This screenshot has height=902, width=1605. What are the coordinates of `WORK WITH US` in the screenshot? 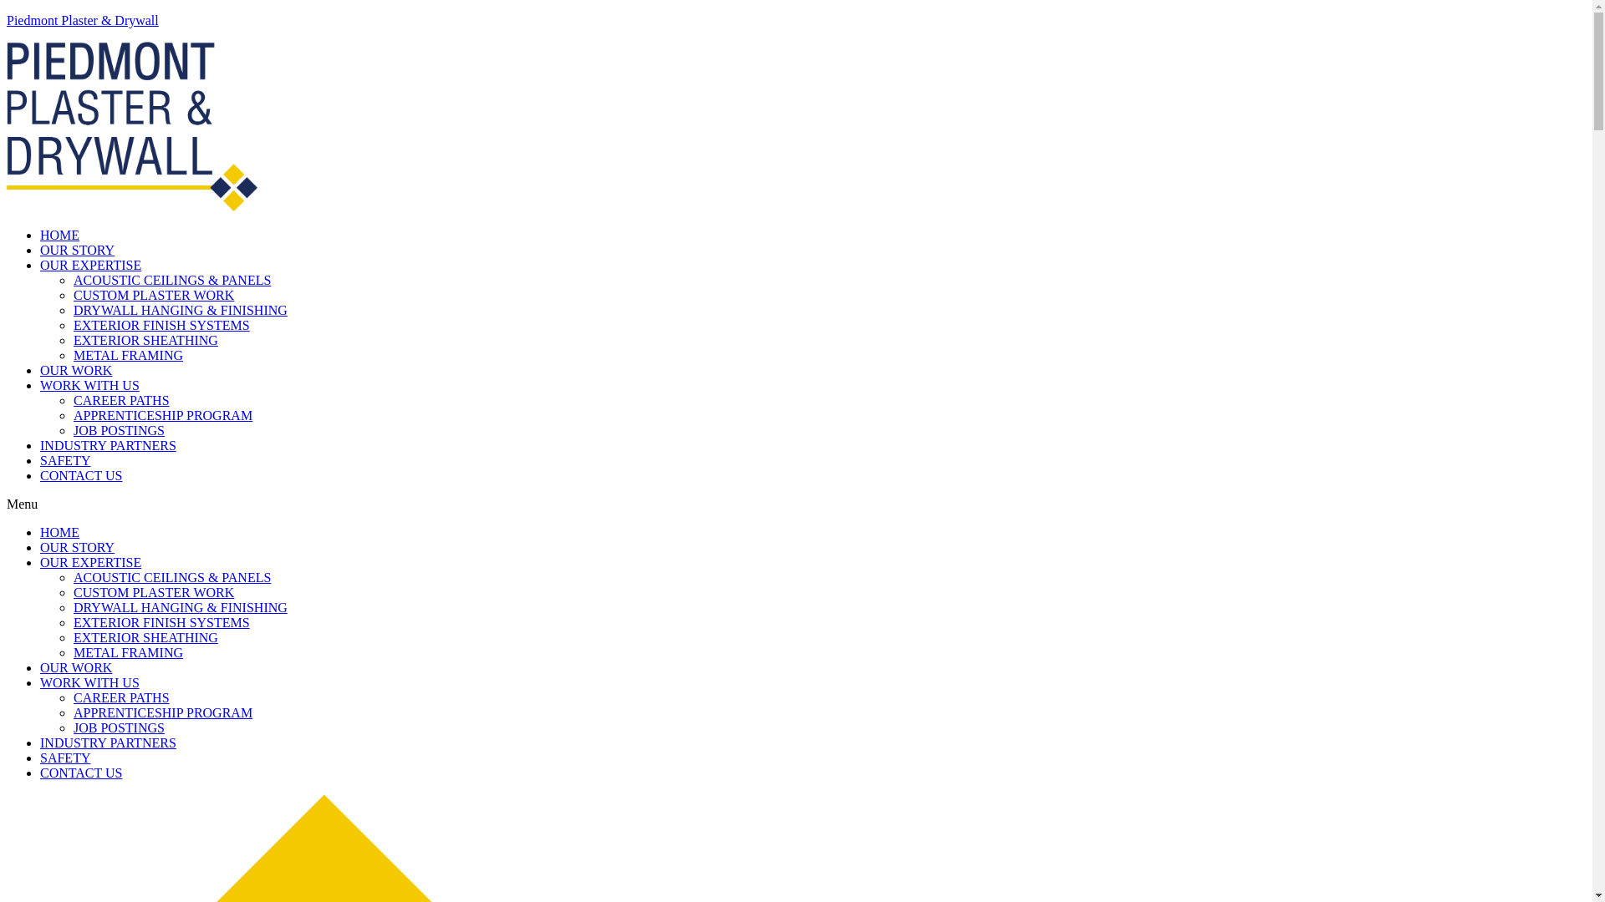 It's located at (90, 683).